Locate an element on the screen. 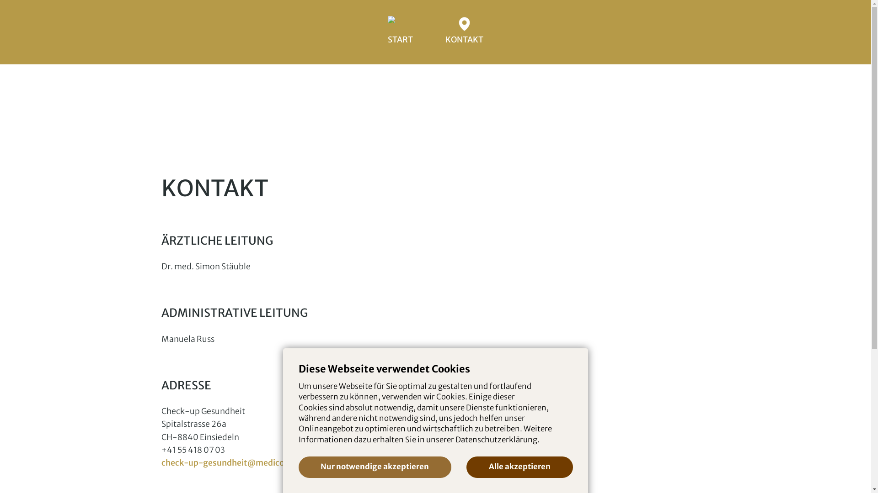 This screenshot has width=878, height=493. check-up-gesundheit@medicoplus.ch is located at coordinates (236, 463).